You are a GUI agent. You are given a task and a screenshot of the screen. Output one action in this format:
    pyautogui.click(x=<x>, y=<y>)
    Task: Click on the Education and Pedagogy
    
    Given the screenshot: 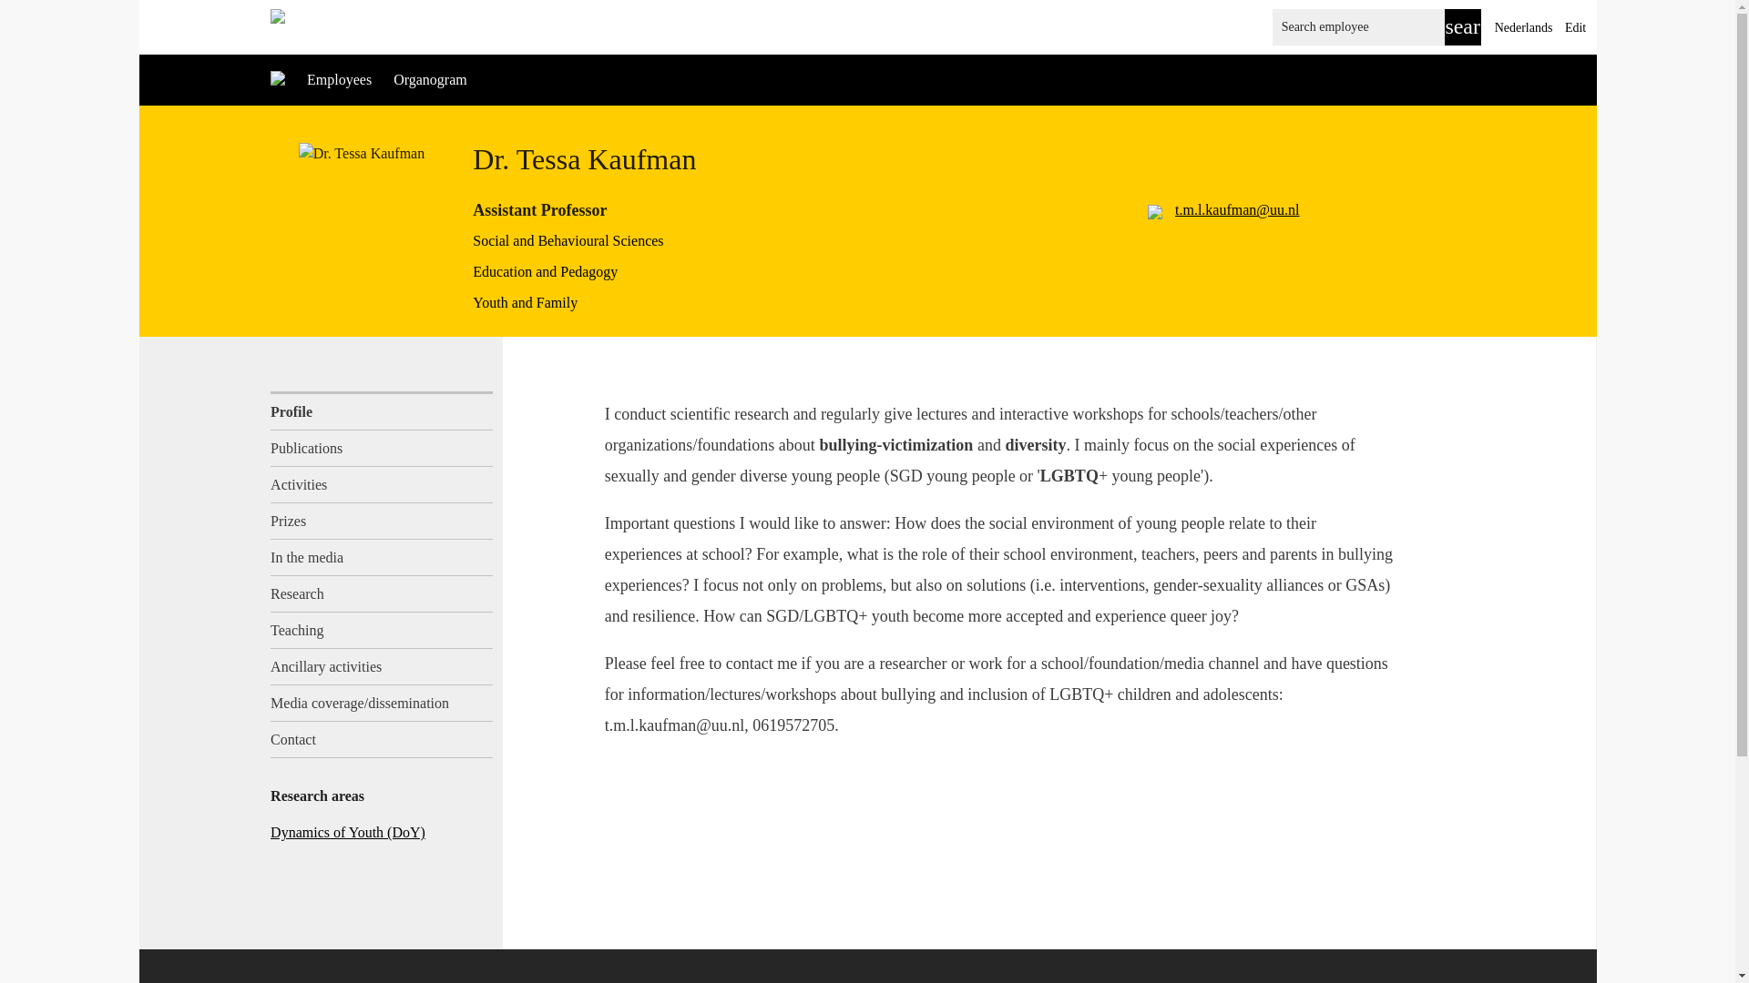 What is the action you would take?
    pyautogui.click(x=545, y=271)
    